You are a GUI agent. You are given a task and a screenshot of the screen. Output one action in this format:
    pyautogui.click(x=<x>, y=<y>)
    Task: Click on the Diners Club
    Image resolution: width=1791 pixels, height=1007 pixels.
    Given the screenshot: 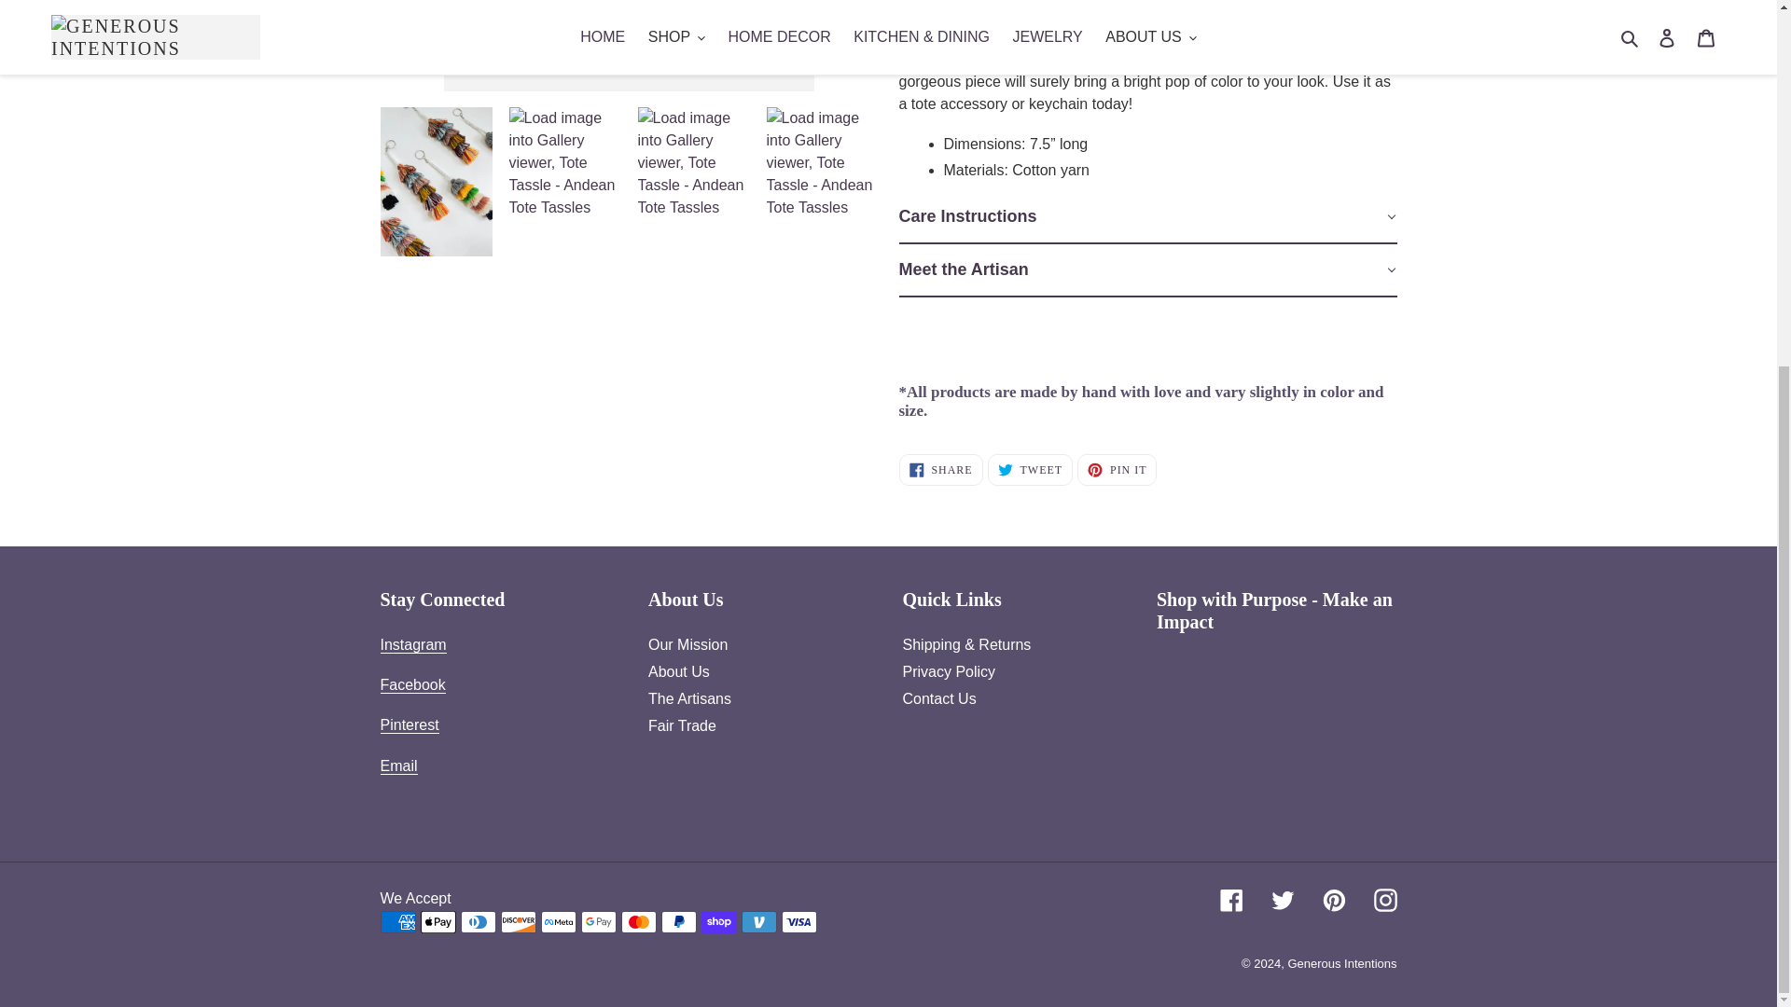 What is the action you would take?
    pyautogui.click(x=478, y=922)
    